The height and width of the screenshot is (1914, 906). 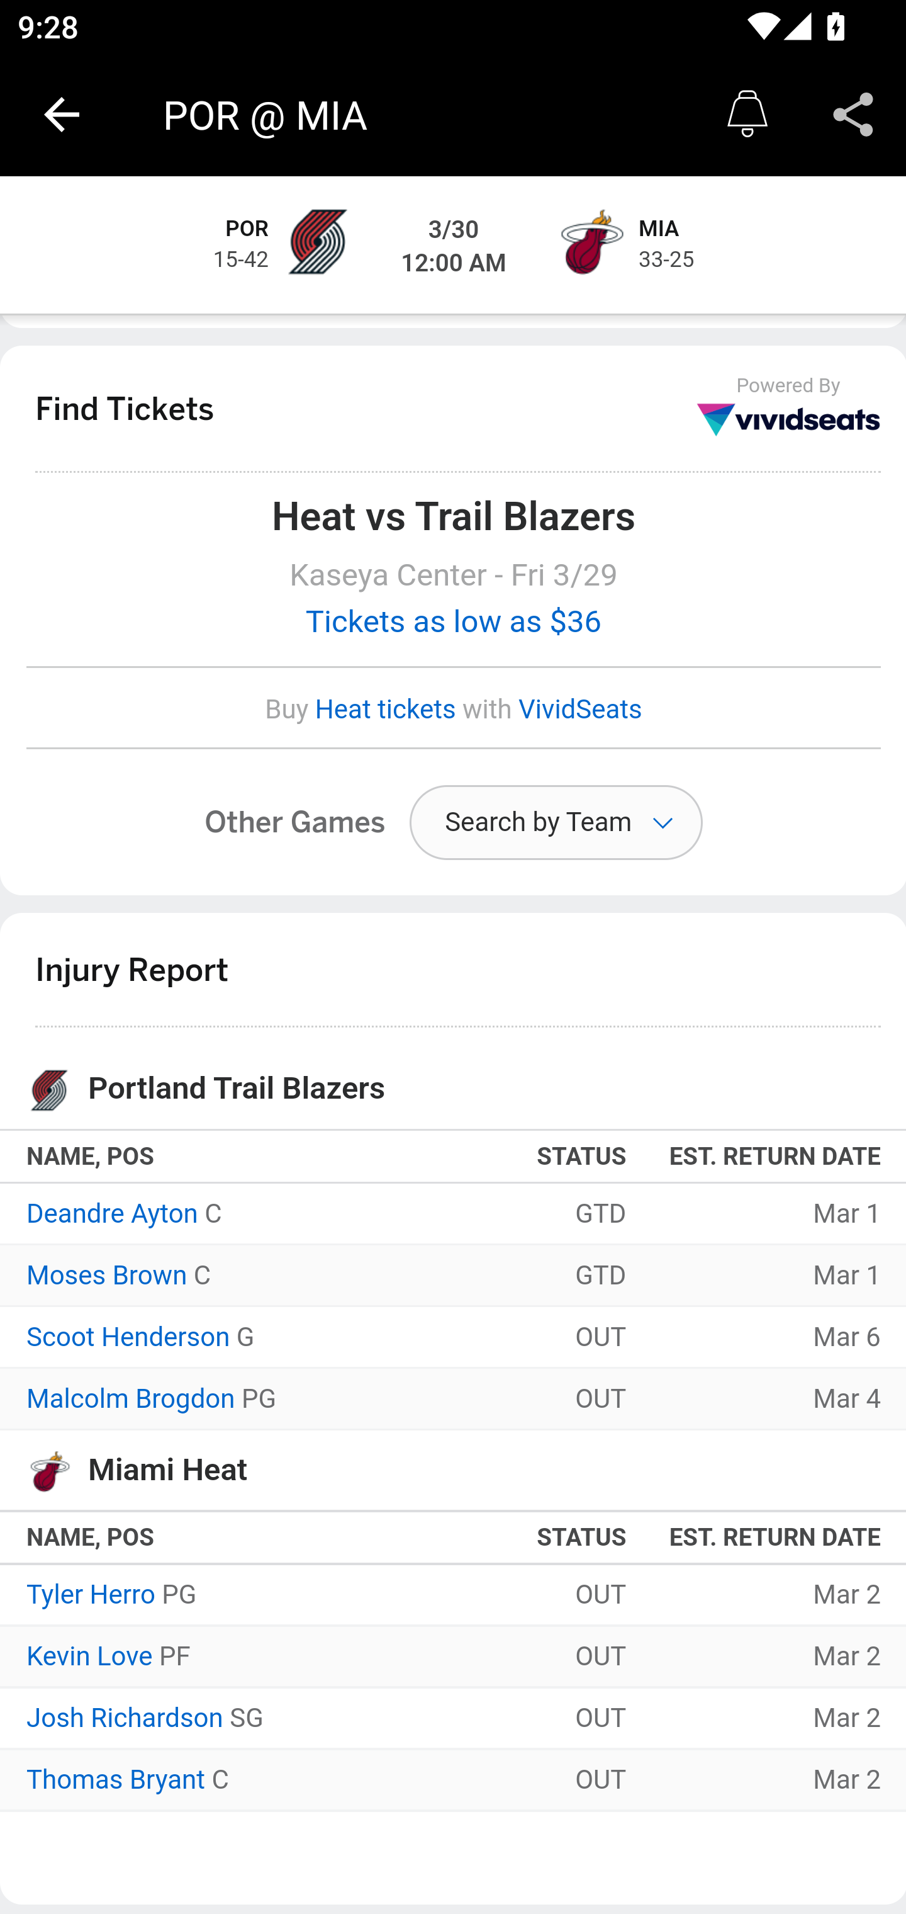 I want to click on Navigate up, so click(x=62, y=115).